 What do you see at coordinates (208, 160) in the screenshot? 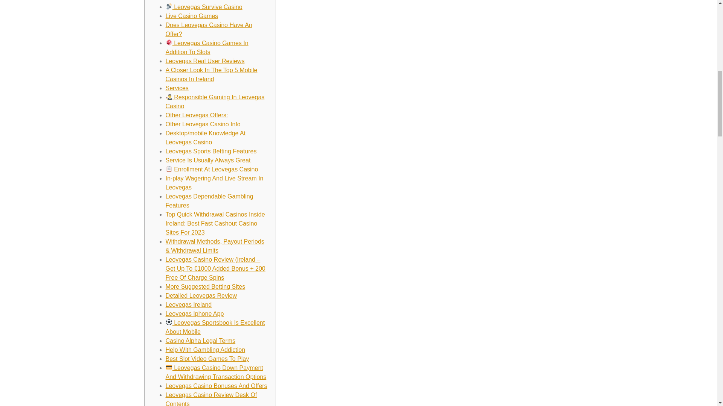
I see `Service Is Usually Always Great` at bounding box center [208, 160].